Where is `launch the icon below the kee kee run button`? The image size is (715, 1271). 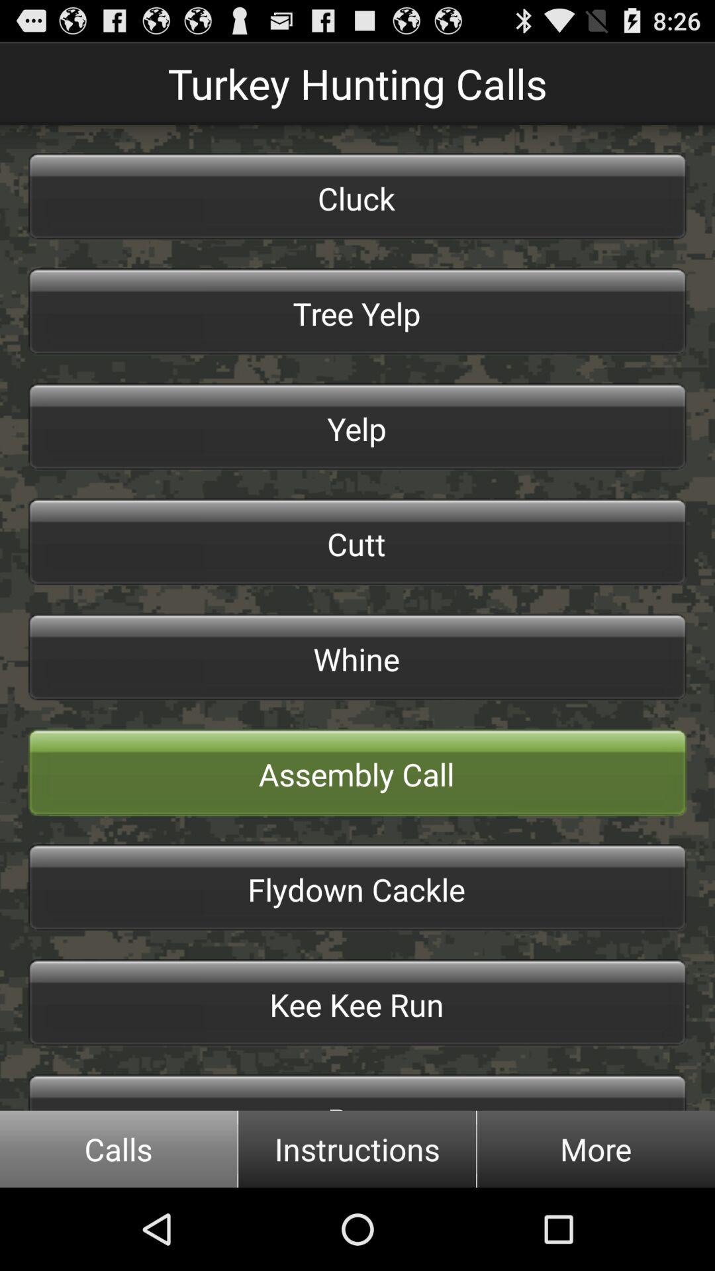
launch the icon below the kee kee run button is located at coordinates (358, 1092).